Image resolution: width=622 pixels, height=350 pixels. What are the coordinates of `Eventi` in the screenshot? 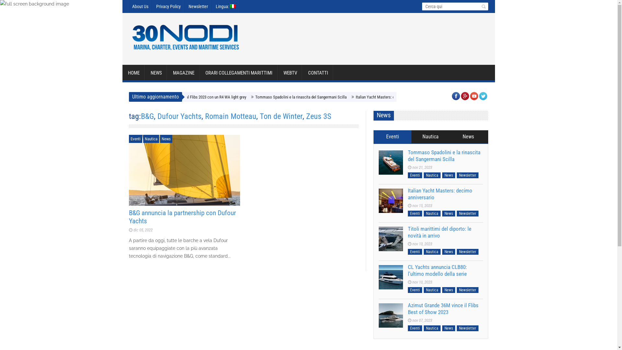 It's located at (415, 252).